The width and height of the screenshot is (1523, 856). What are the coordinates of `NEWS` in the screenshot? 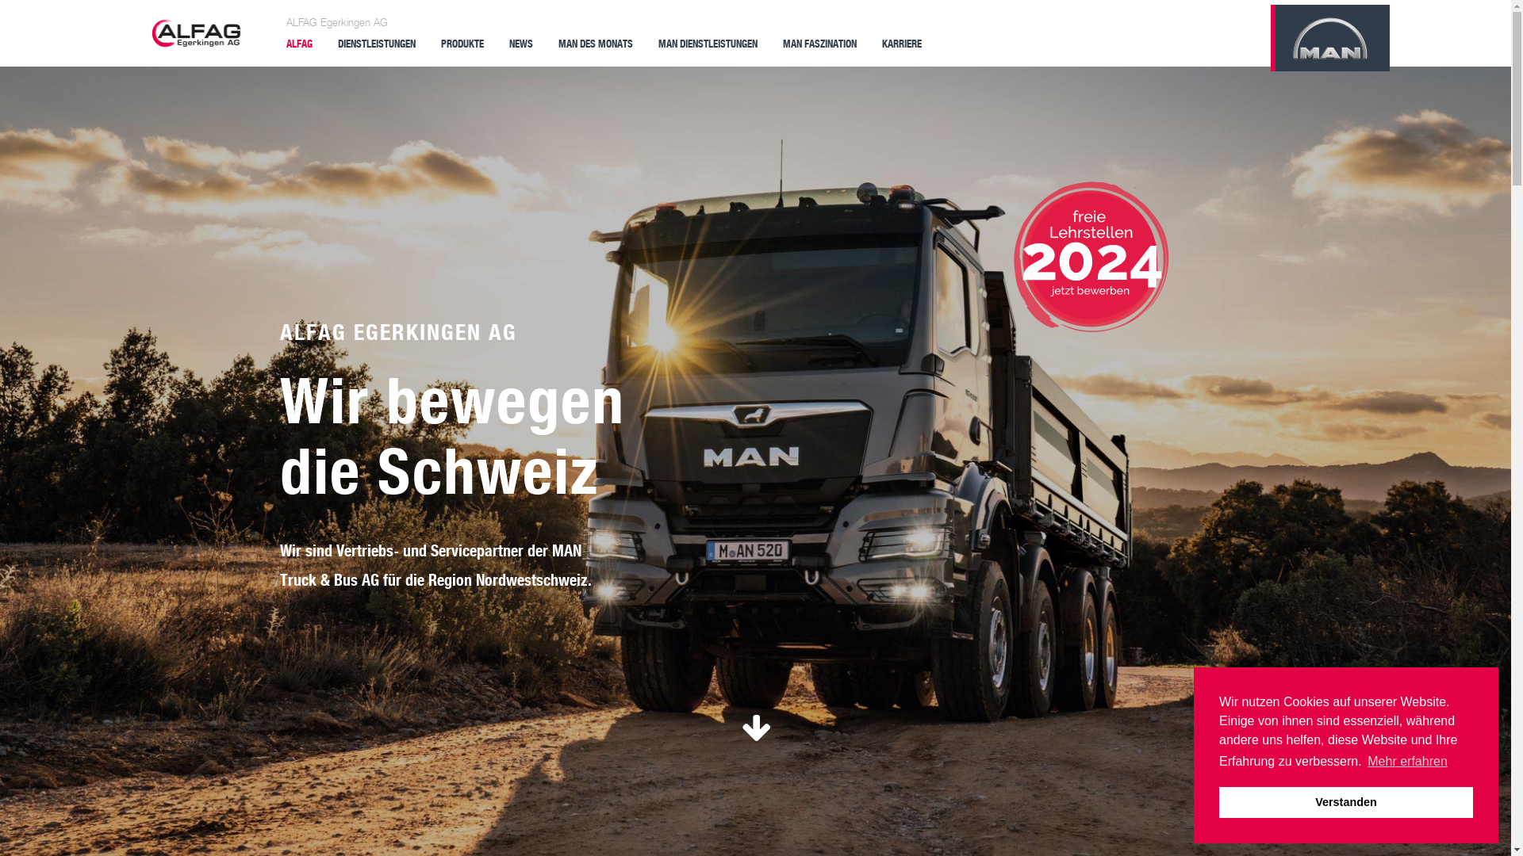 It's located at (521, 43).